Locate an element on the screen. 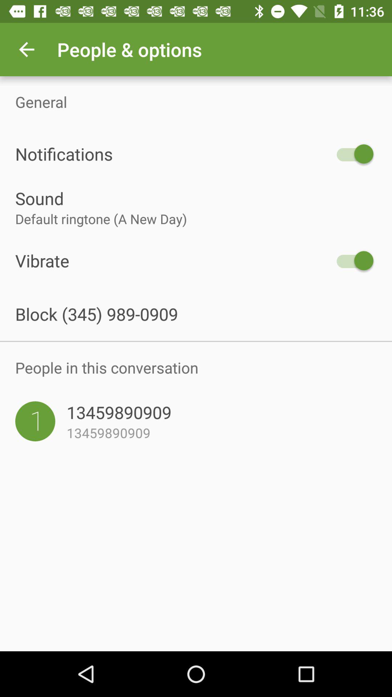 This screenshot has width=392, height=697. turn on icon next to the 13459890909 item is located at coordinates (35, 421).